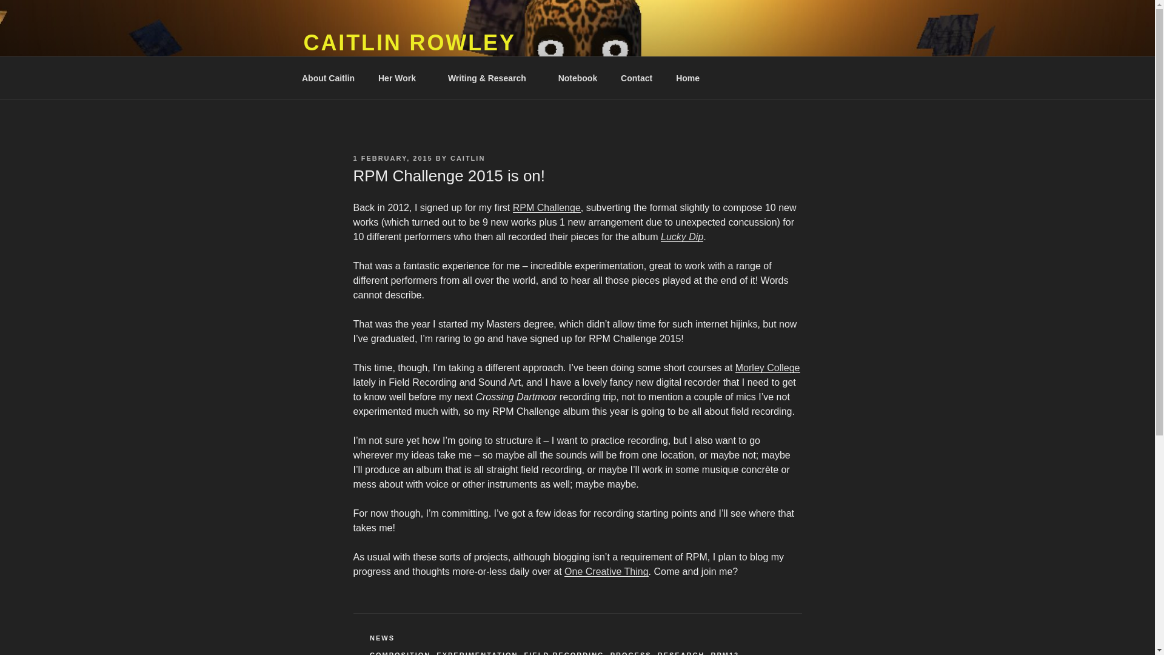  What do you see at coordinates (382, 638) in the screenshot?
I see `NEWS` at bounding box center [382, 638].